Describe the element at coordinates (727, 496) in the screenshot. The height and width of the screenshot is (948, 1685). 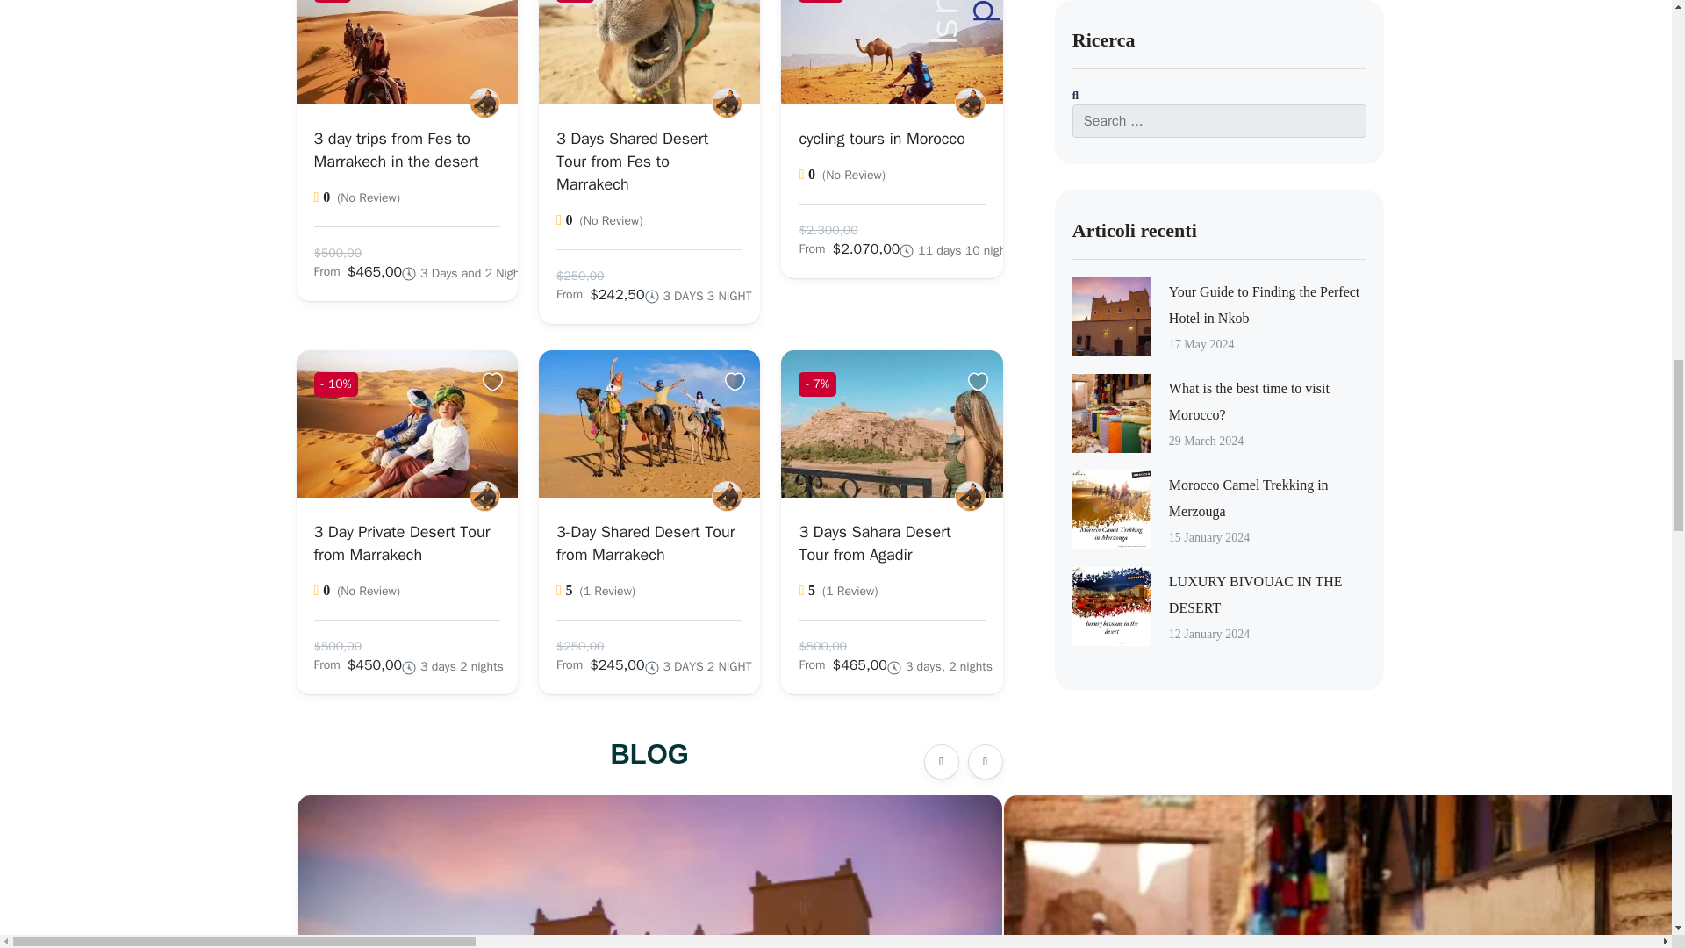
I see `Omar` at that location.